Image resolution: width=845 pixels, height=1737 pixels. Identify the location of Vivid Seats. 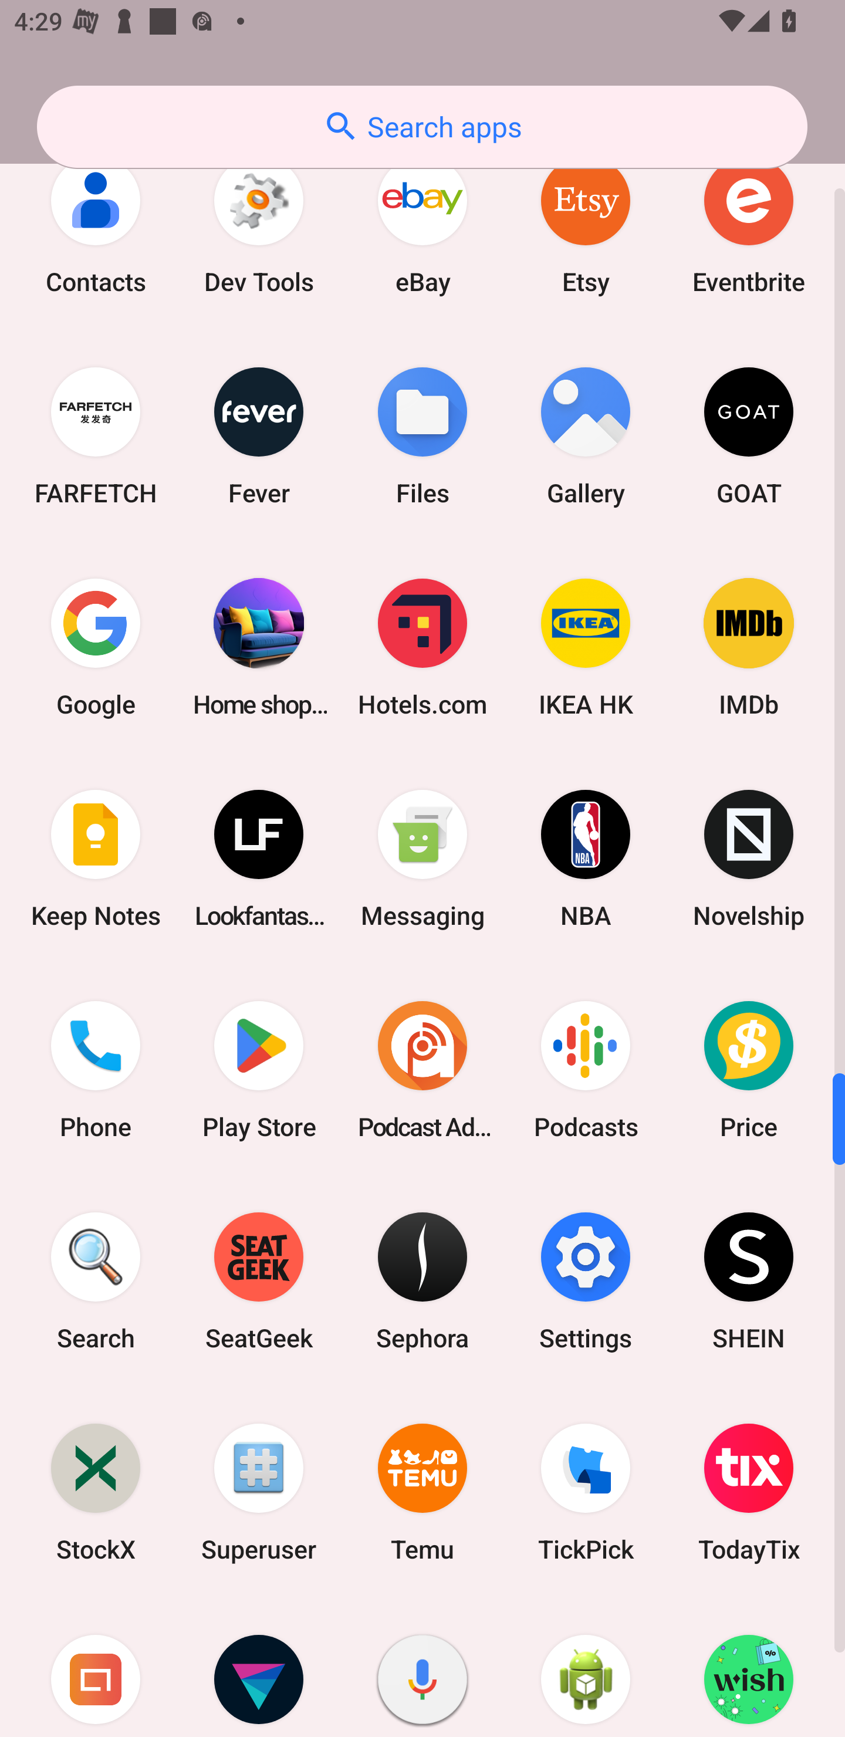
(259, 1668).